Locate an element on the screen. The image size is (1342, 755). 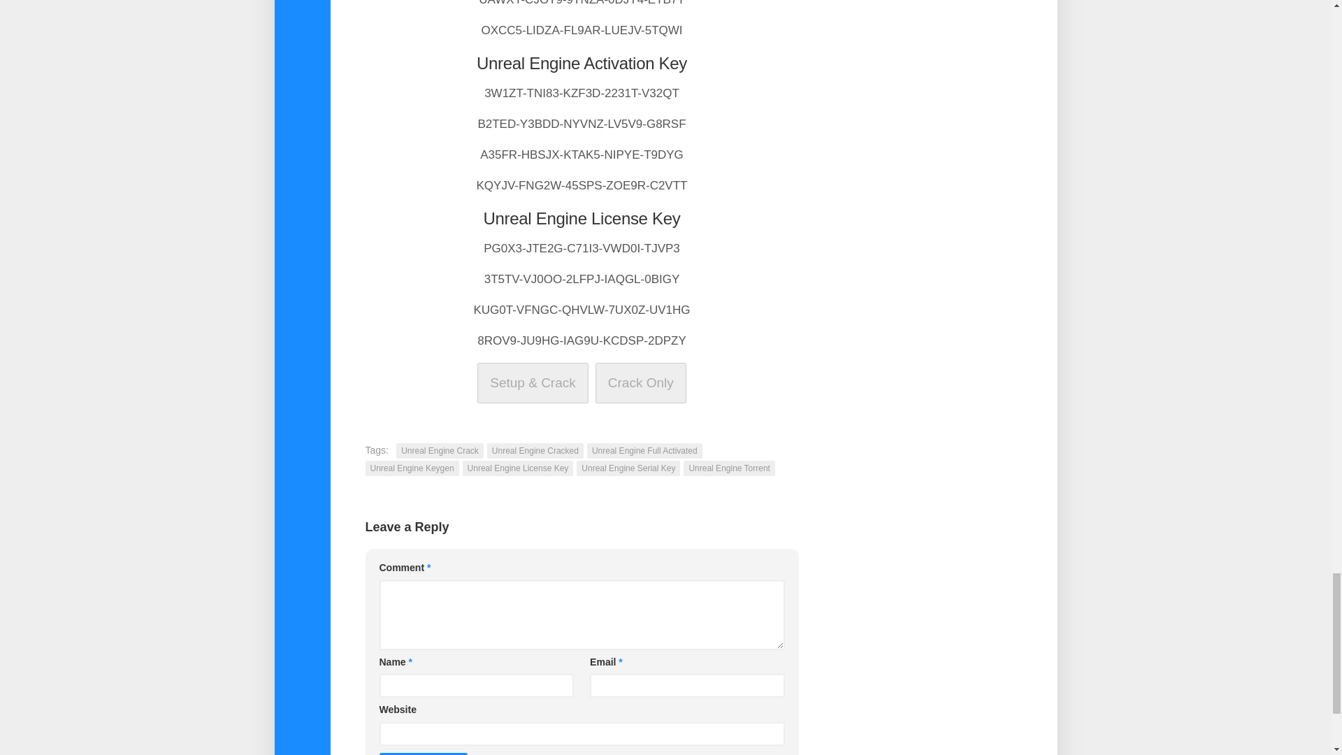
Unreal Engine Torrent is located at coordinates (729, 467).